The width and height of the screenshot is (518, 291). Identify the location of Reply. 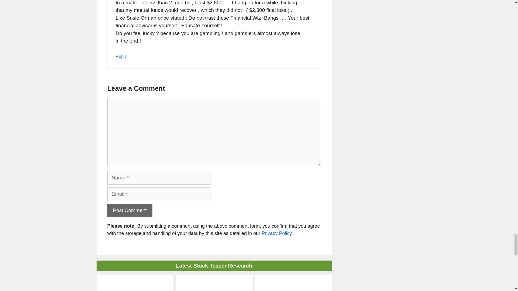
(121, 56).